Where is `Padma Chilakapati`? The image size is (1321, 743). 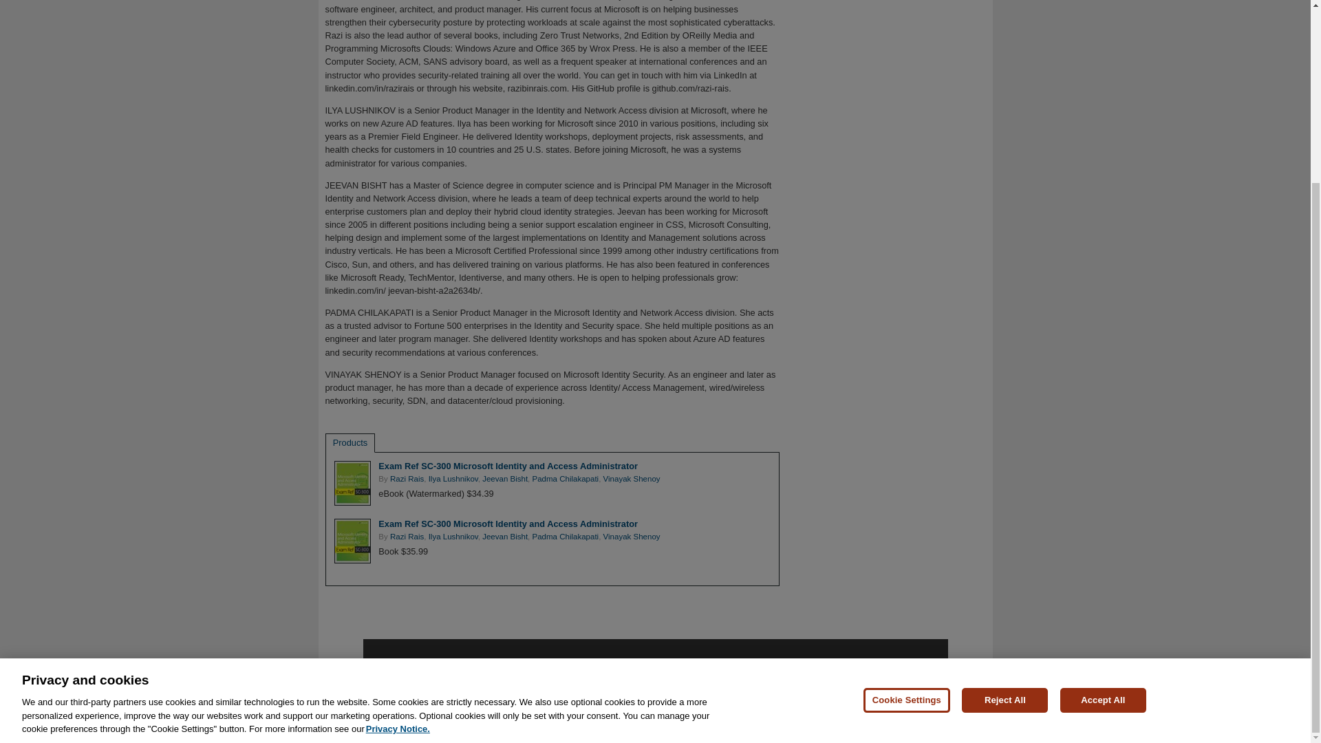 Padma Chilakapati is located at coordinates (566, 479).